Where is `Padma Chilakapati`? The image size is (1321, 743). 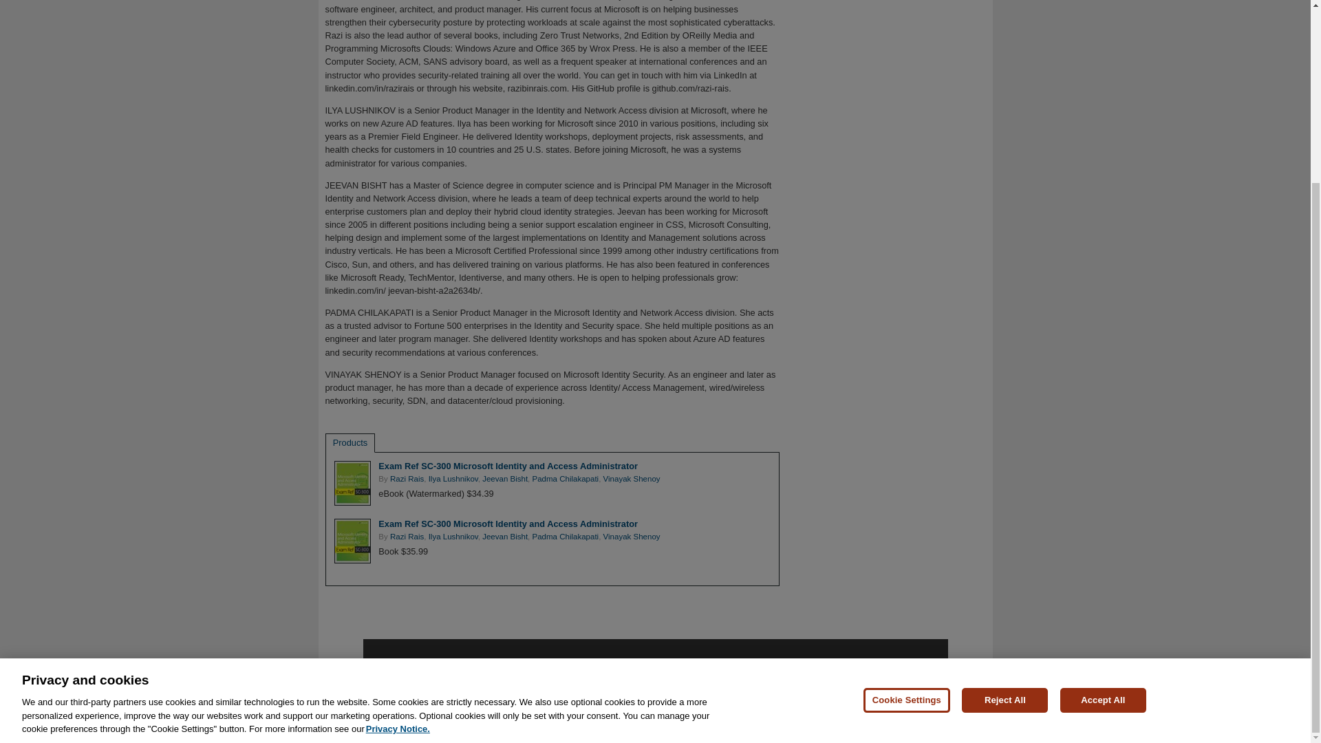 Padma Chilakapati is located at coordinates (566, 479).